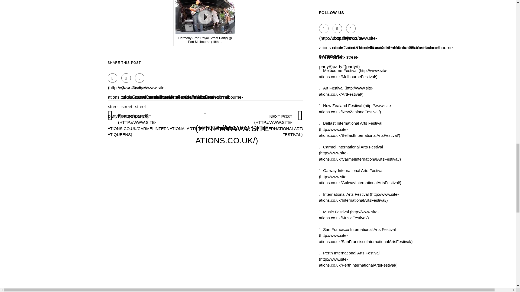 This screenshot has width=520, height=292. Describe the element at coordinates (279, 125) in the screenshot. I see `NEXT POST` at that location.